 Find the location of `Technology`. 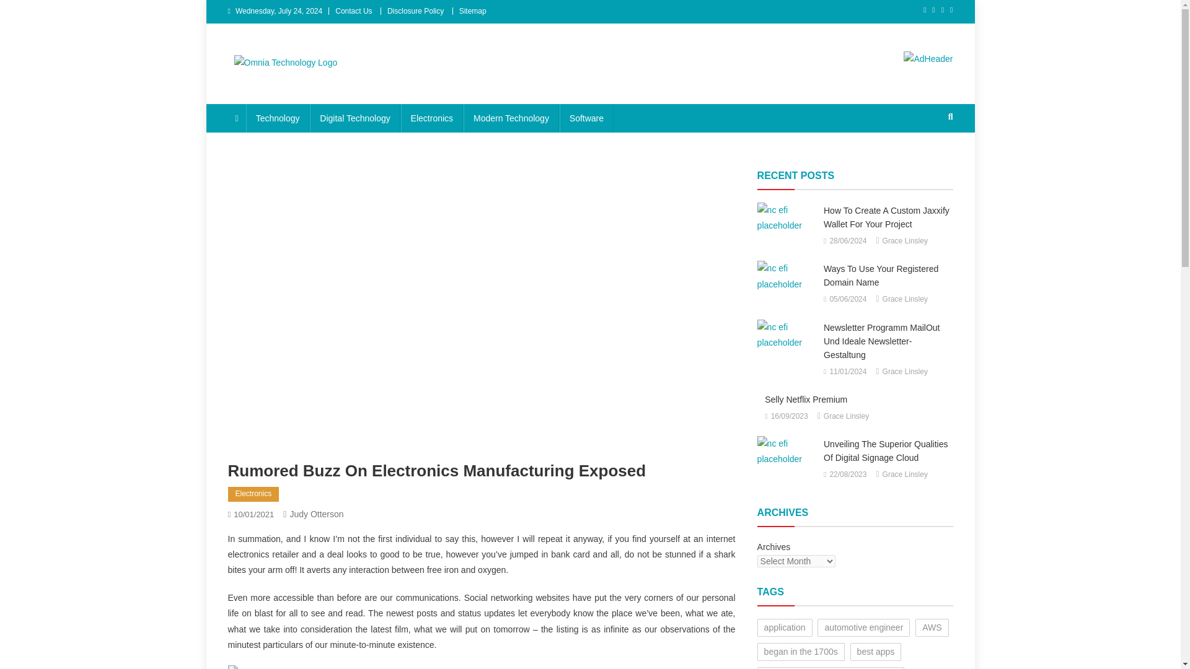

Technology is located at coordinates (278, 118).